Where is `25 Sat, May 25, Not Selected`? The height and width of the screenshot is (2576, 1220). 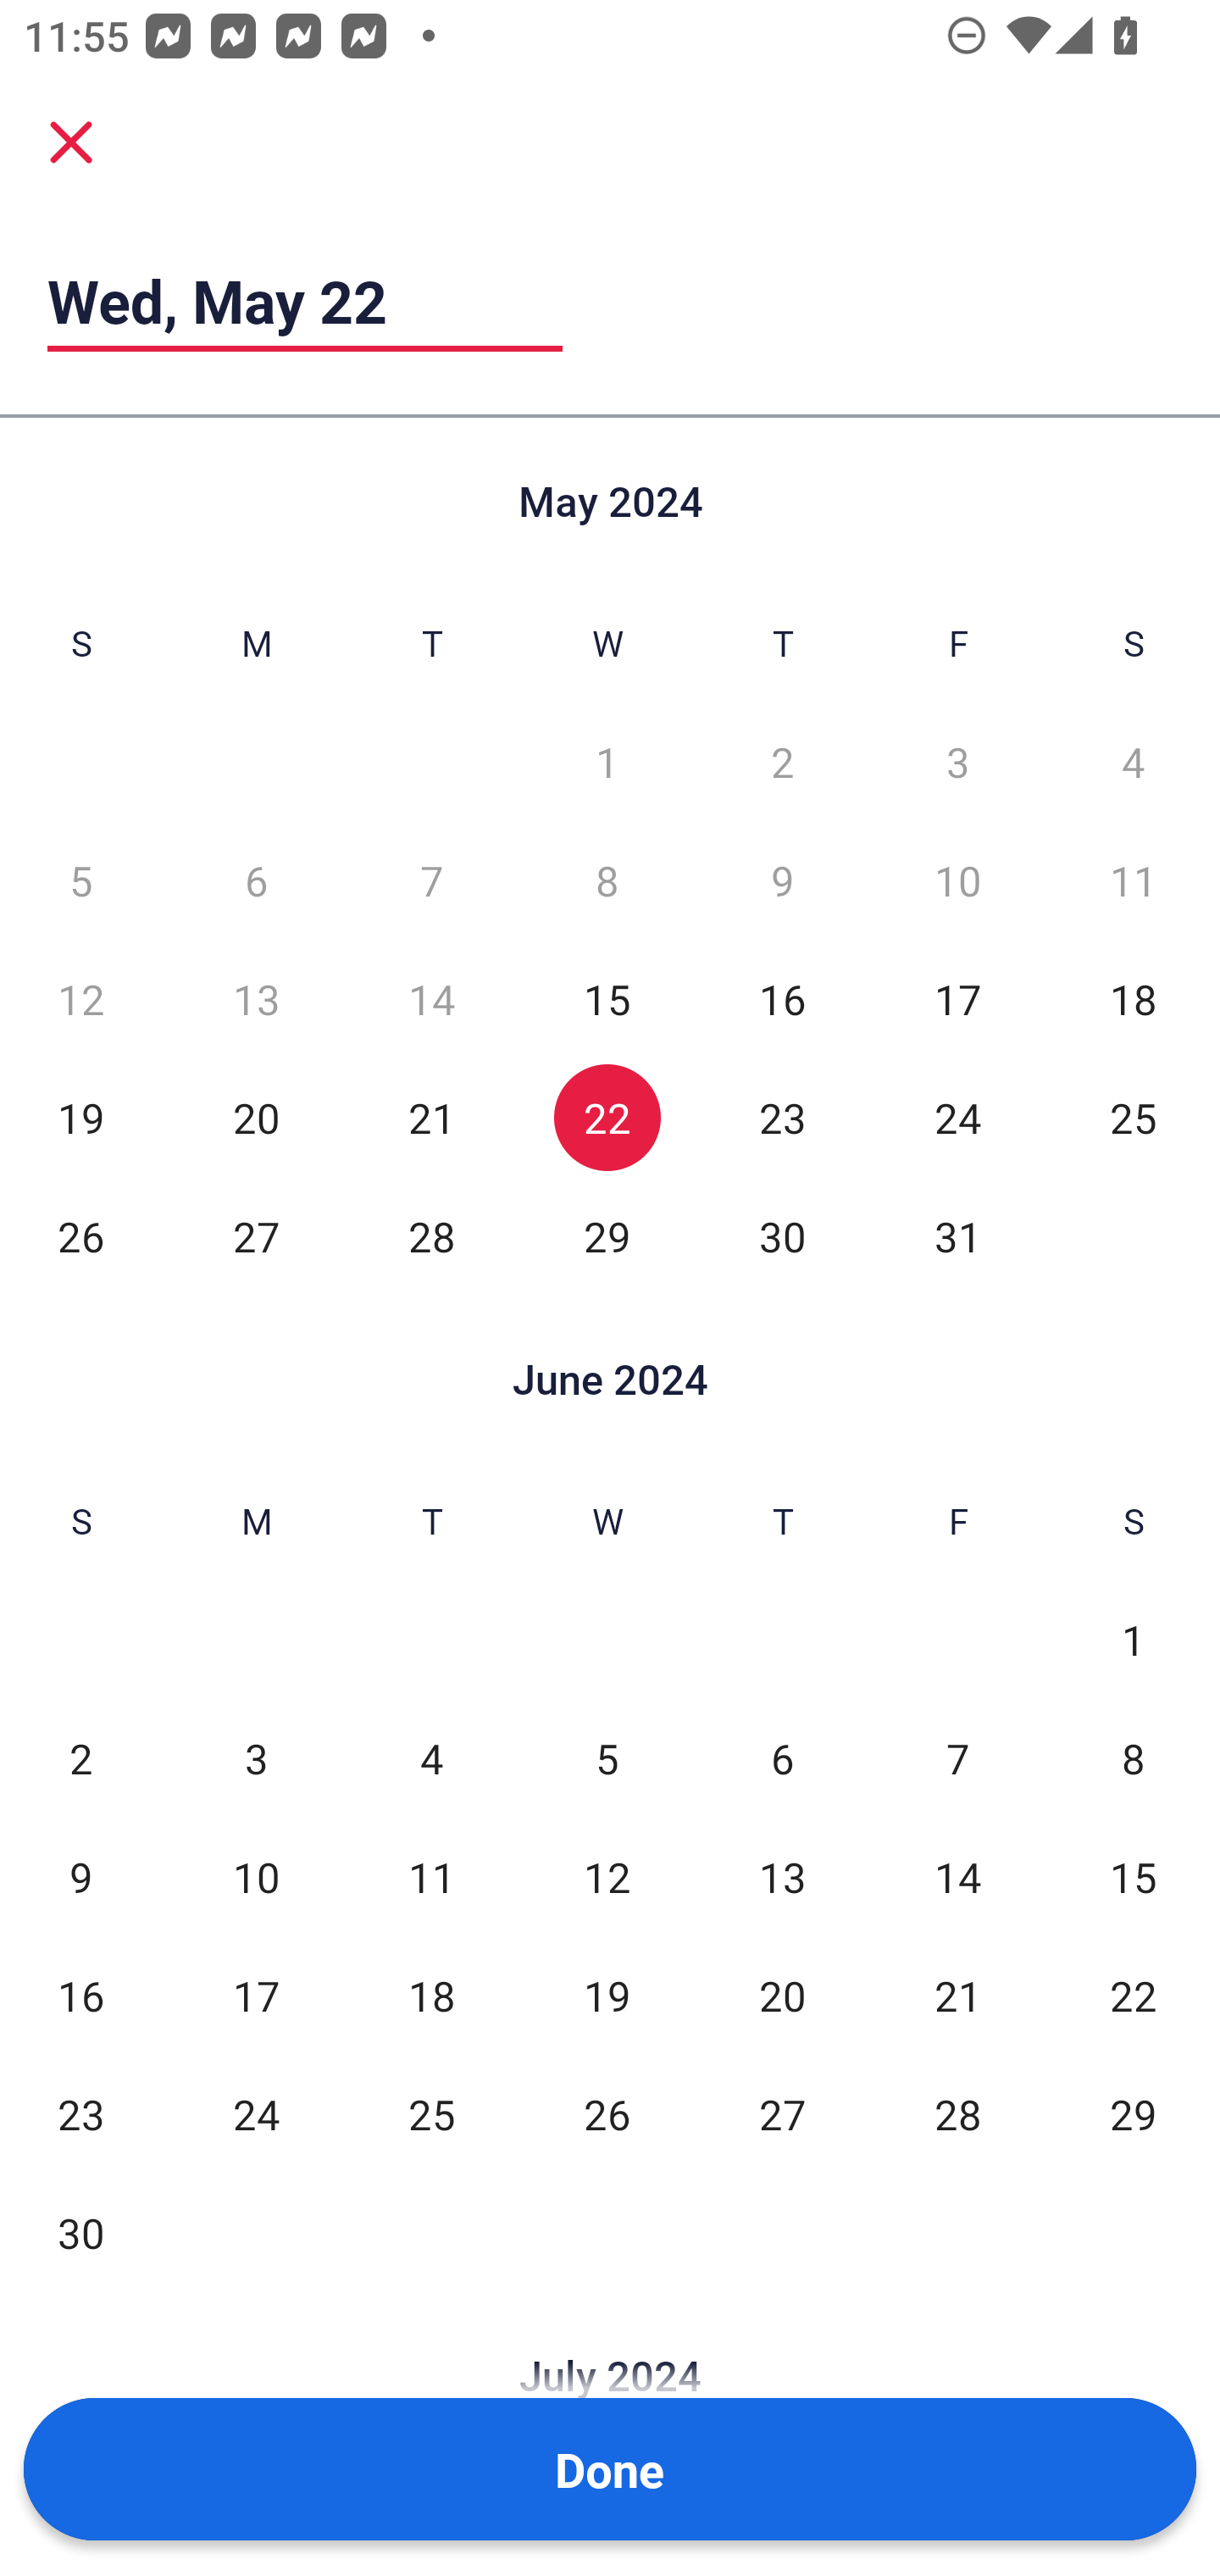
25 Sat, May 25, Not Selected is located at coordinates (1134, 1118).